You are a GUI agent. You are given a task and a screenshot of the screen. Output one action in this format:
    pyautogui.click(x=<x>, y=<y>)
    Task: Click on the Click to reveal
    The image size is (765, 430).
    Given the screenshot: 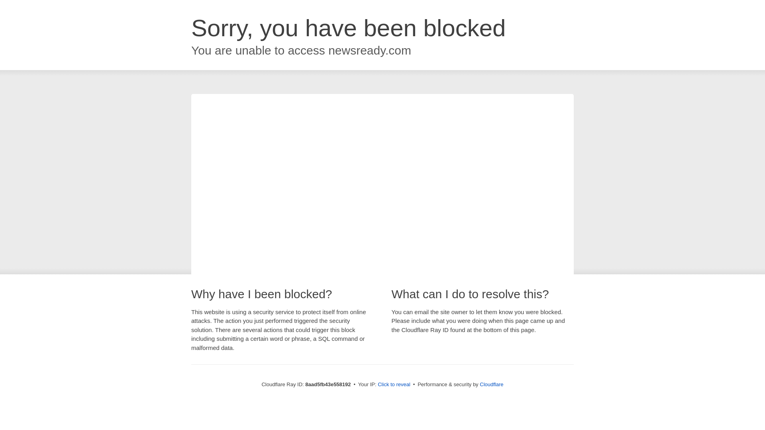 What is the action you would take?
    pyautogui.click(x=394, y=385)
    